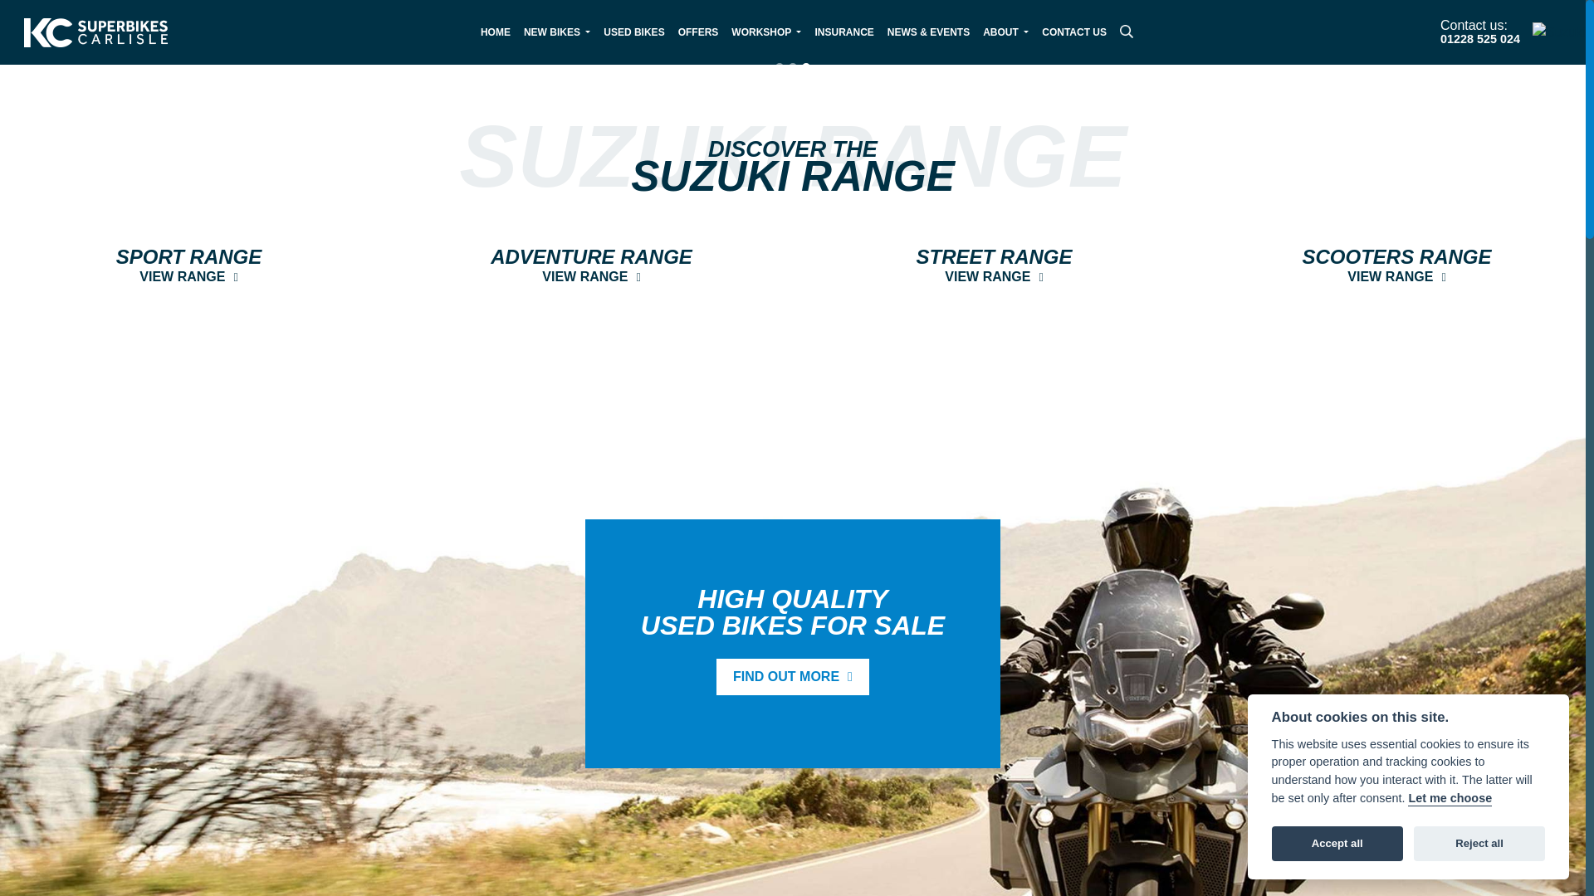 Image resolution: width=1594 pixels, height=896 pixels. What do you see at coordinates (843, 32) in the screenshot?
I see `FIND OUT MORE` at bounding box center [843, 32].